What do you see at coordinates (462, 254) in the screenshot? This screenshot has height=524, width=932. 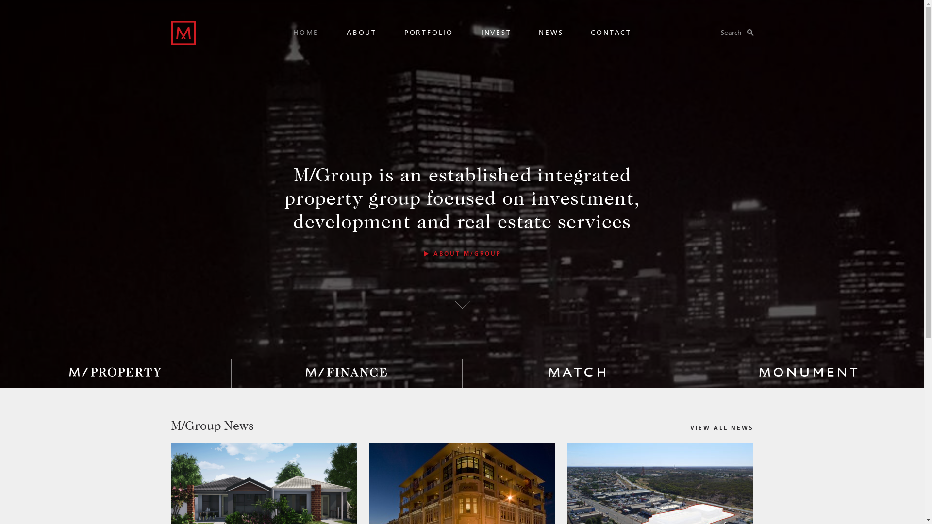 I see `ABOUT M/GROUP` at bounding box center [462, 254].